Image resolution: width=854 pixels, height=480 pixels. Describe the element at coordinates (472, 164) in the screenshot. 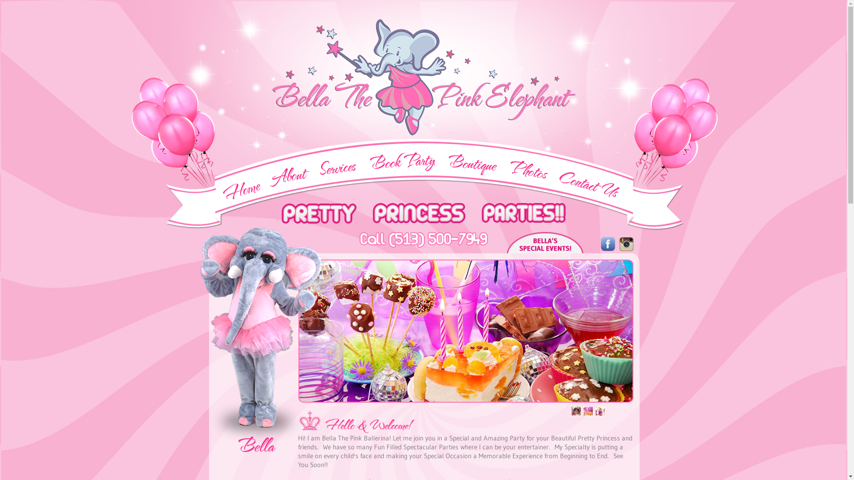

I see `Store` at that location.